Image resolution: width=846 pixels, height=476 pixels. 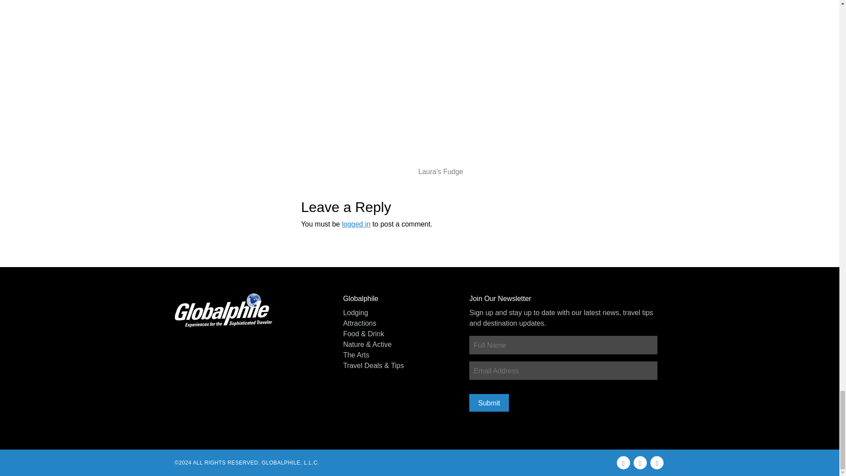 I want to click on Attractions, so click(x=399, y=324).